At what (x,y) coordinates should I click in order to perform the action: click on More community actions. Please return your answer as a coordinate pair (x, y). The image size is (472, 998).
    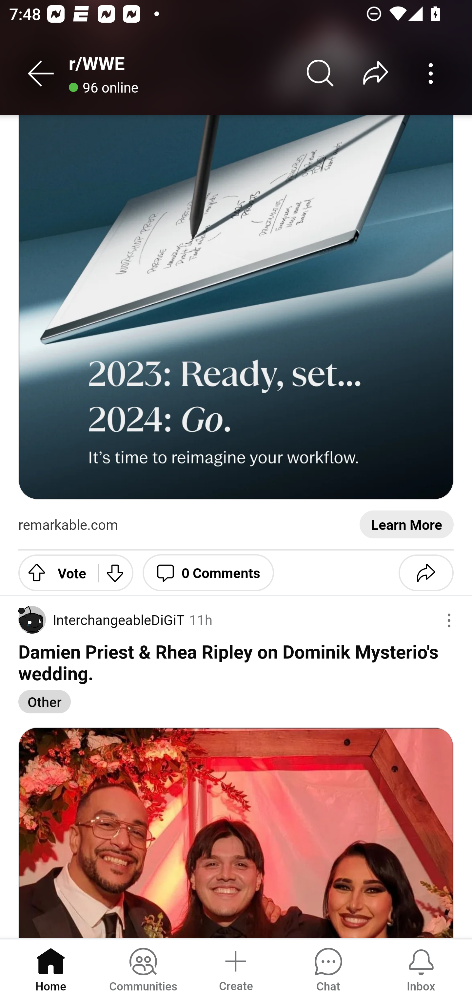
    Looking at the image, I should click on (431, 73).